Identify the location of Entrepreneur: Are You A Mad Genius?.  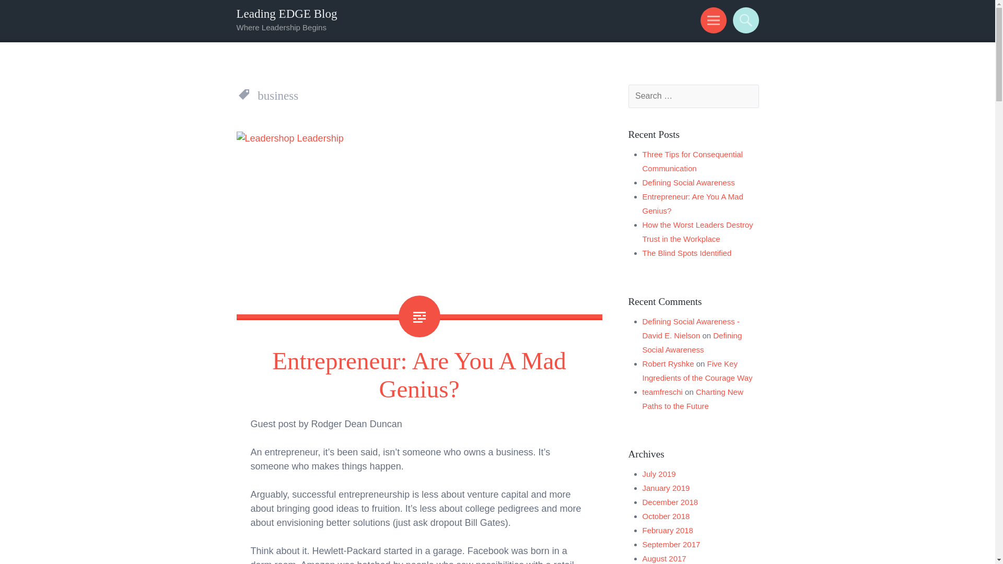
(419, 375).